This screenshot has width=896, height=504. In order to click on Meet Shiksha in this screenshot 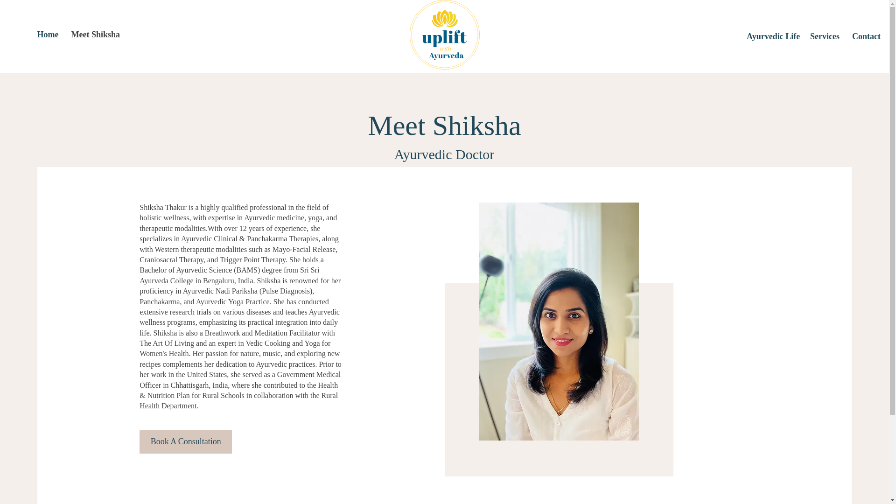, I will do `click(94, 35)`.